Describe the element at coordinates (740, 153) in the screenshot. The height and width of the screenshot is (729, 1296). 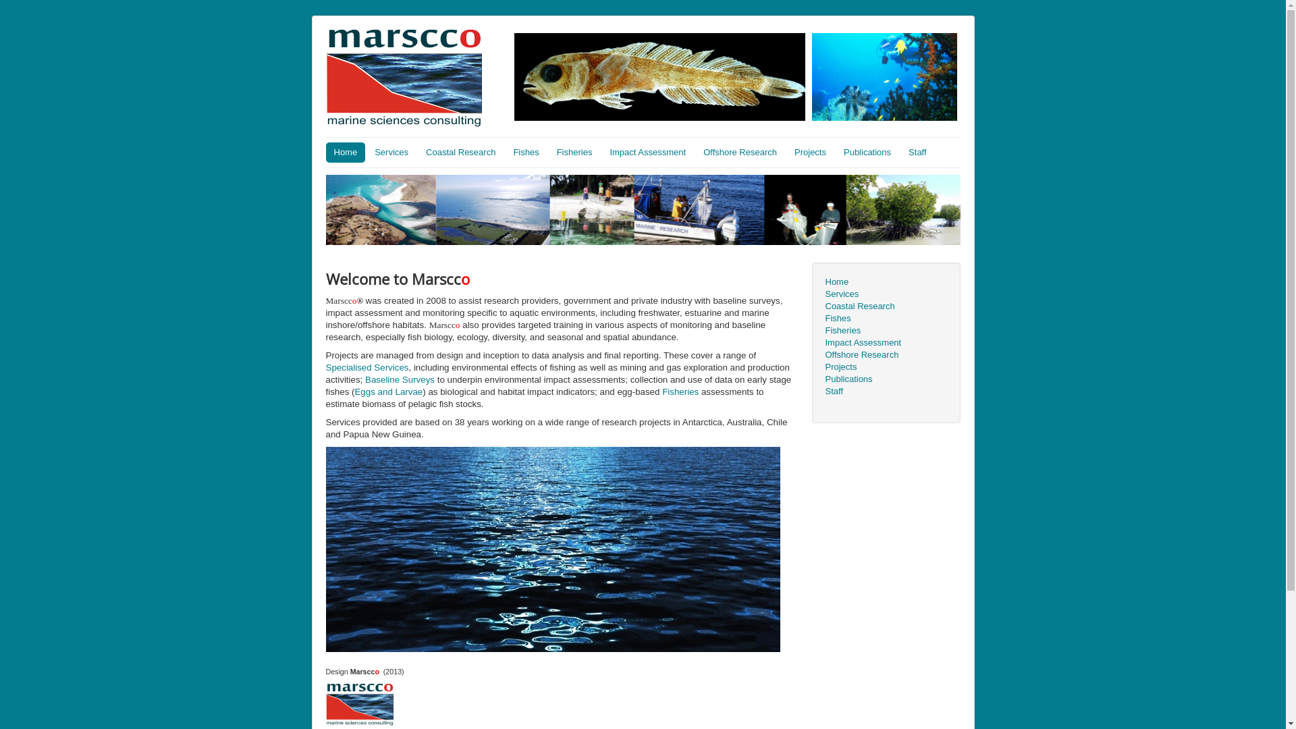
I see `Offshore Research` at that location.